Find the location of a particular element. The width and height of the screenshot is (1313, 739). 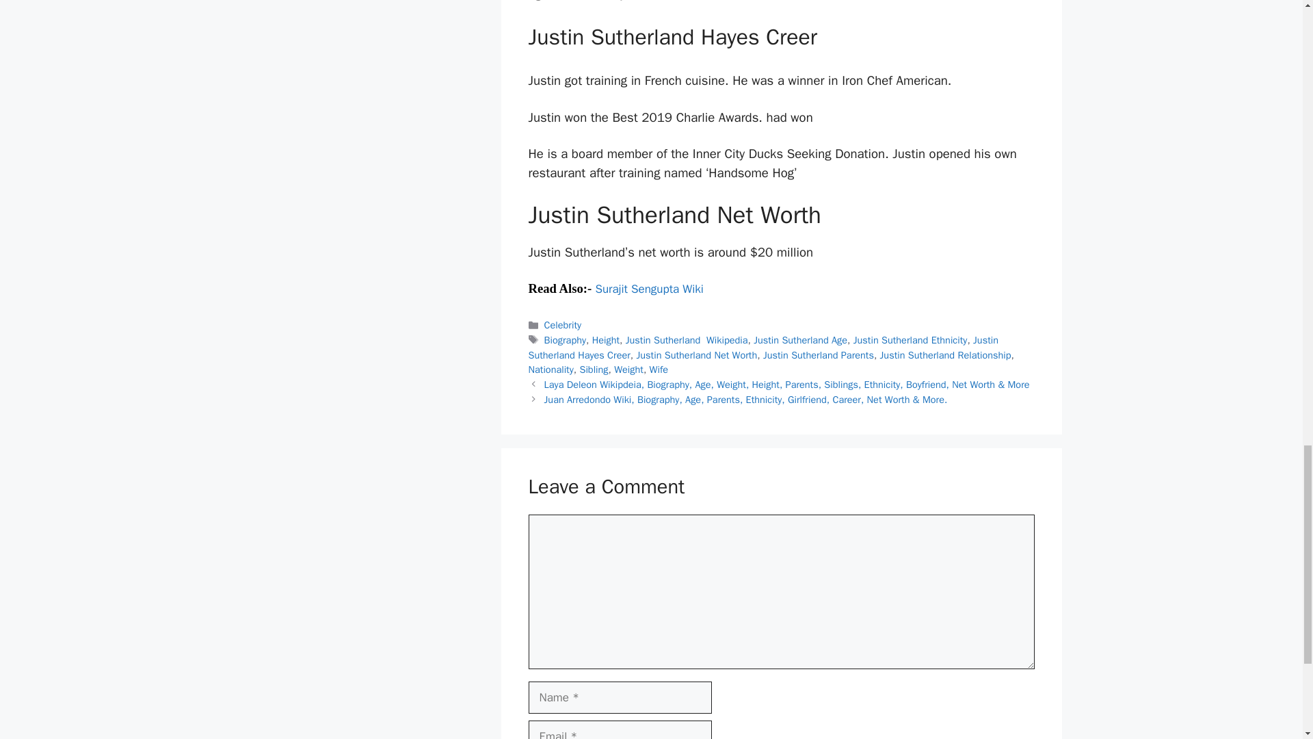

Wife is located at coordinates (659, 369).